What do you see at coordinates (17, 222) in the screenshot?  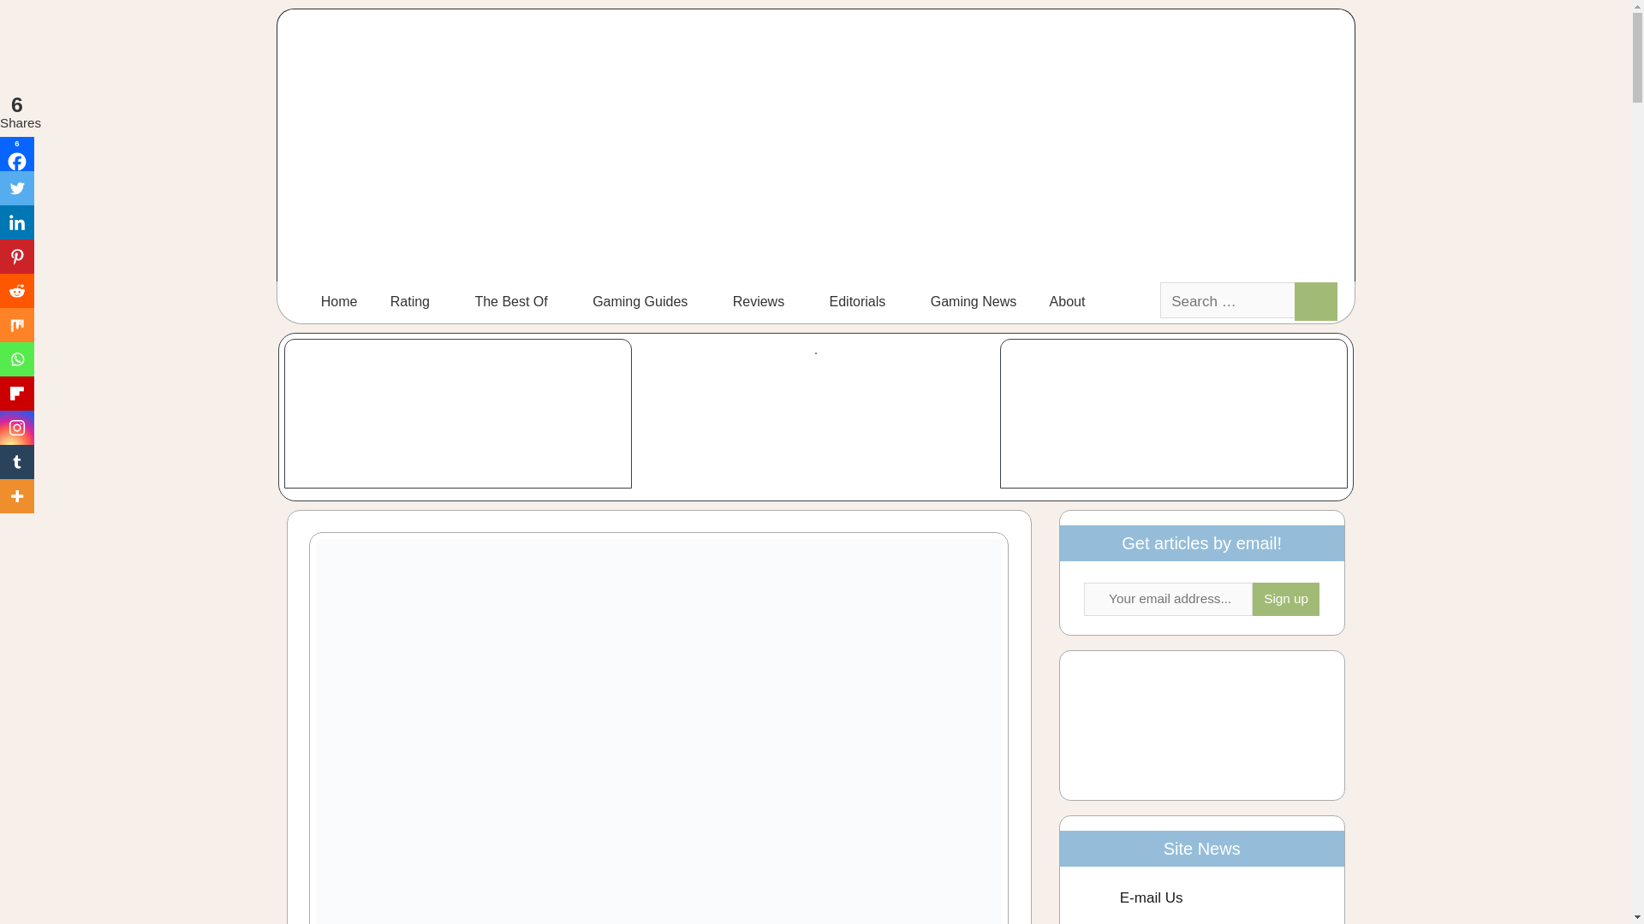 I see `Linkedin` at bounding box center [17, 222].